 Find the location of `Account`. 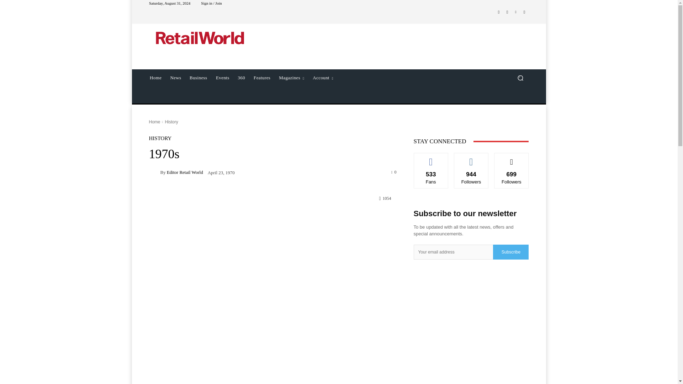

Account is located at coordinates (323, 78).